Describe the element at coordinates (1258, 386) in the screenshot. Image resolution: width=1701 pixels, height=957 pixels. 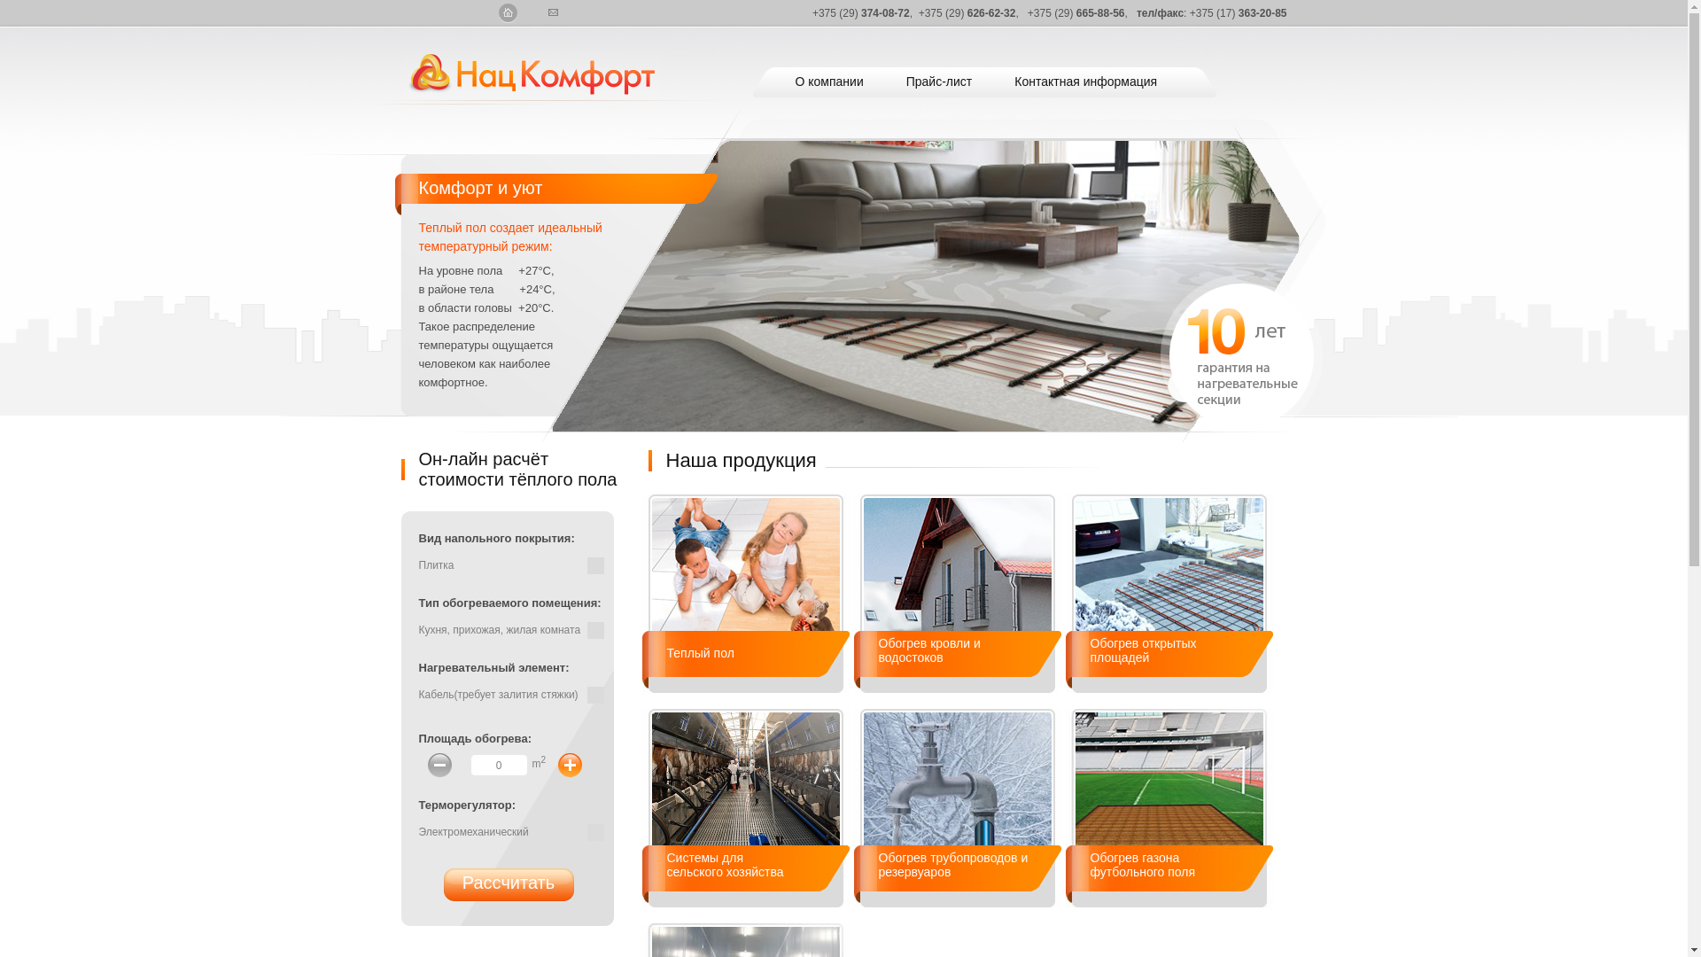
I see `4` at that location.